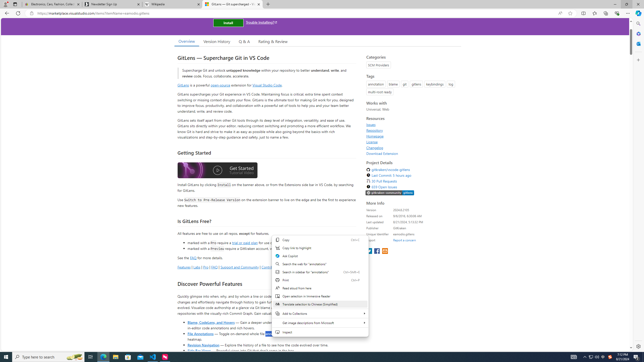 This screenshot has height=362, width=644. I want to click on App bar, so click(322, 13).